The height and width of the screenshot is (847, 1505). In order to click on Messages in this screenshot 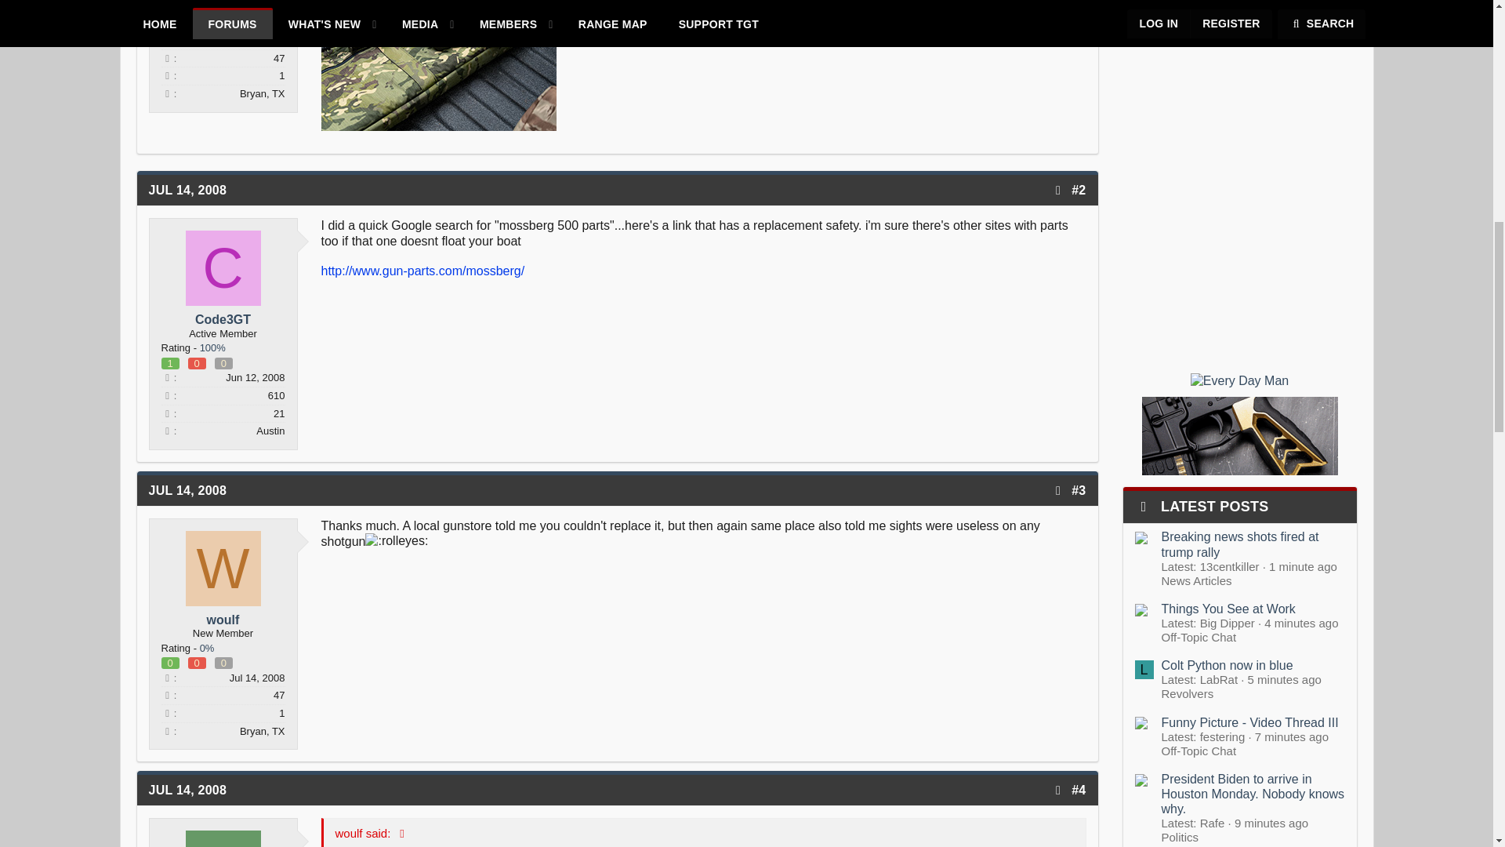, I will do `click(168, 58)`.